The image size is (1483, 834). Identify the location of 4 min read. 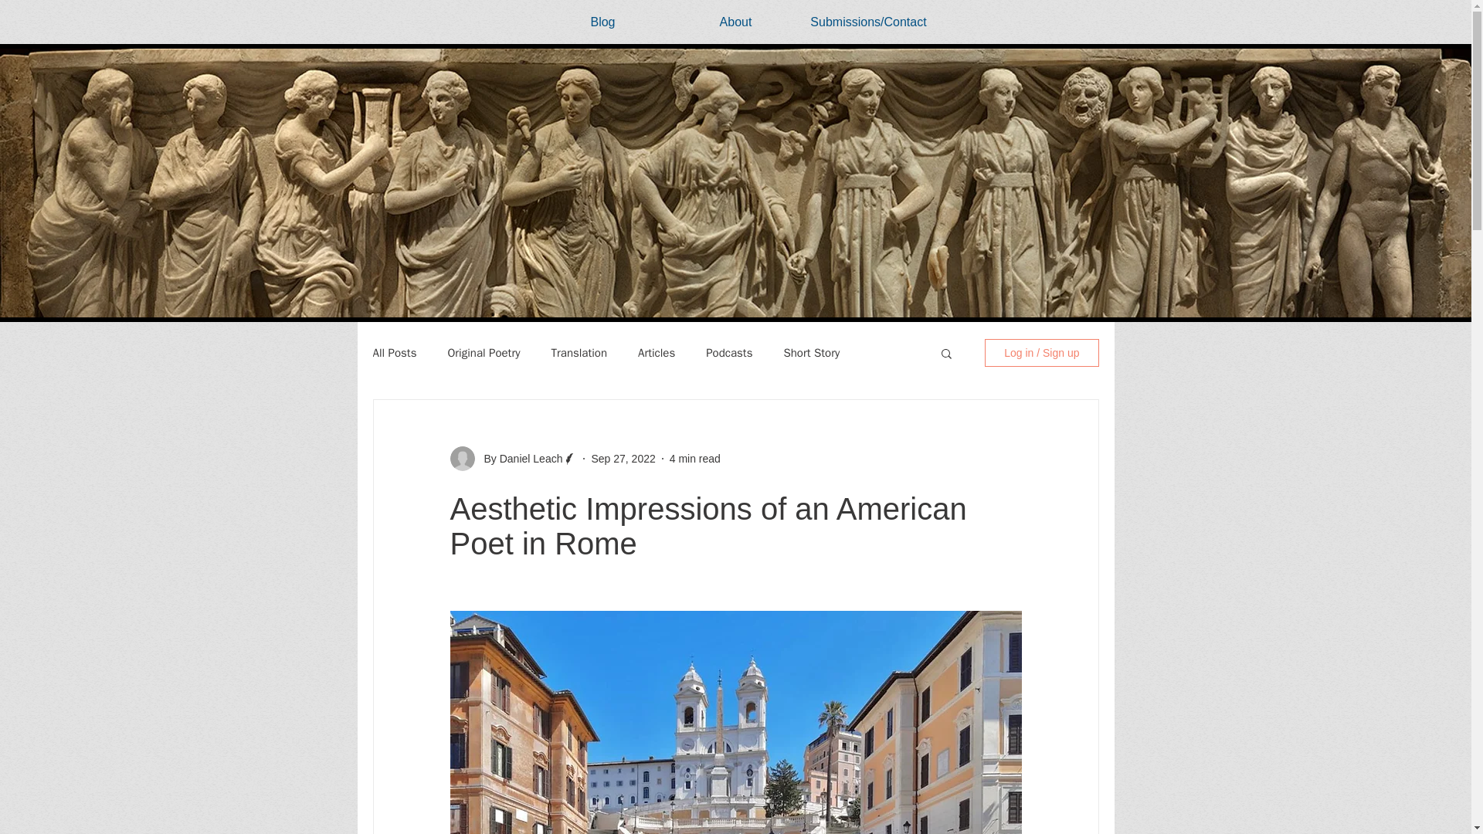
(695, 459).